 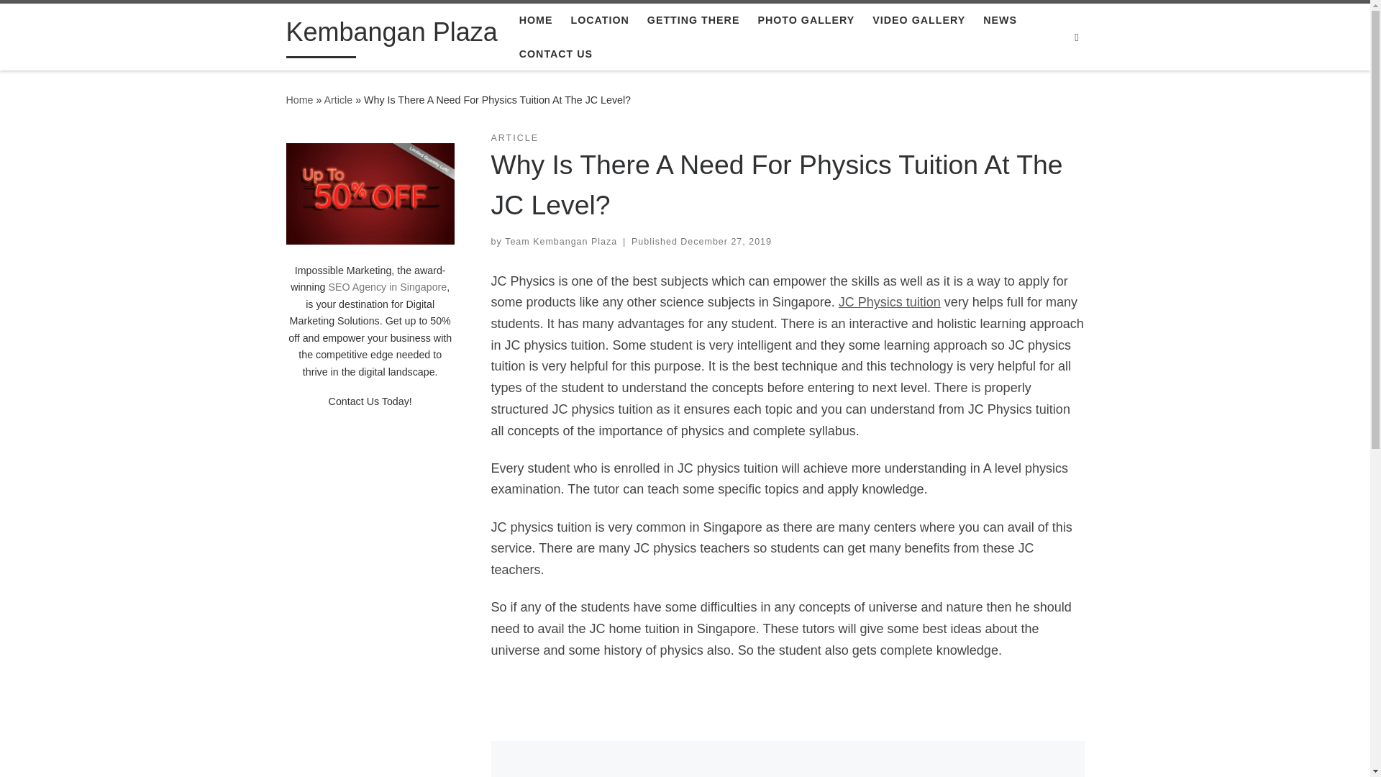 What do you see at coordinates (561, 242) in the screenshot?
I see `View all posts by Team Kembangan Plaza` at bounding box center [561, 242].